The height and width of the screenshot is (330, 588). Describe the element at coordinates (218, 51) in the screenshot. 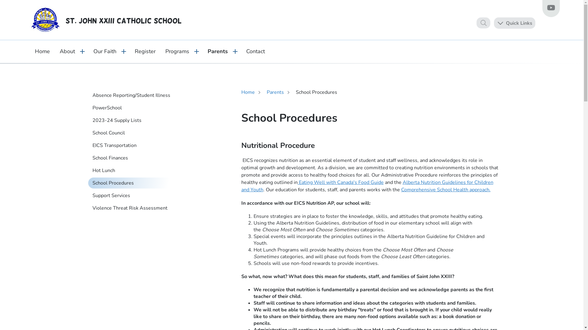

I see `Parents` at that location.